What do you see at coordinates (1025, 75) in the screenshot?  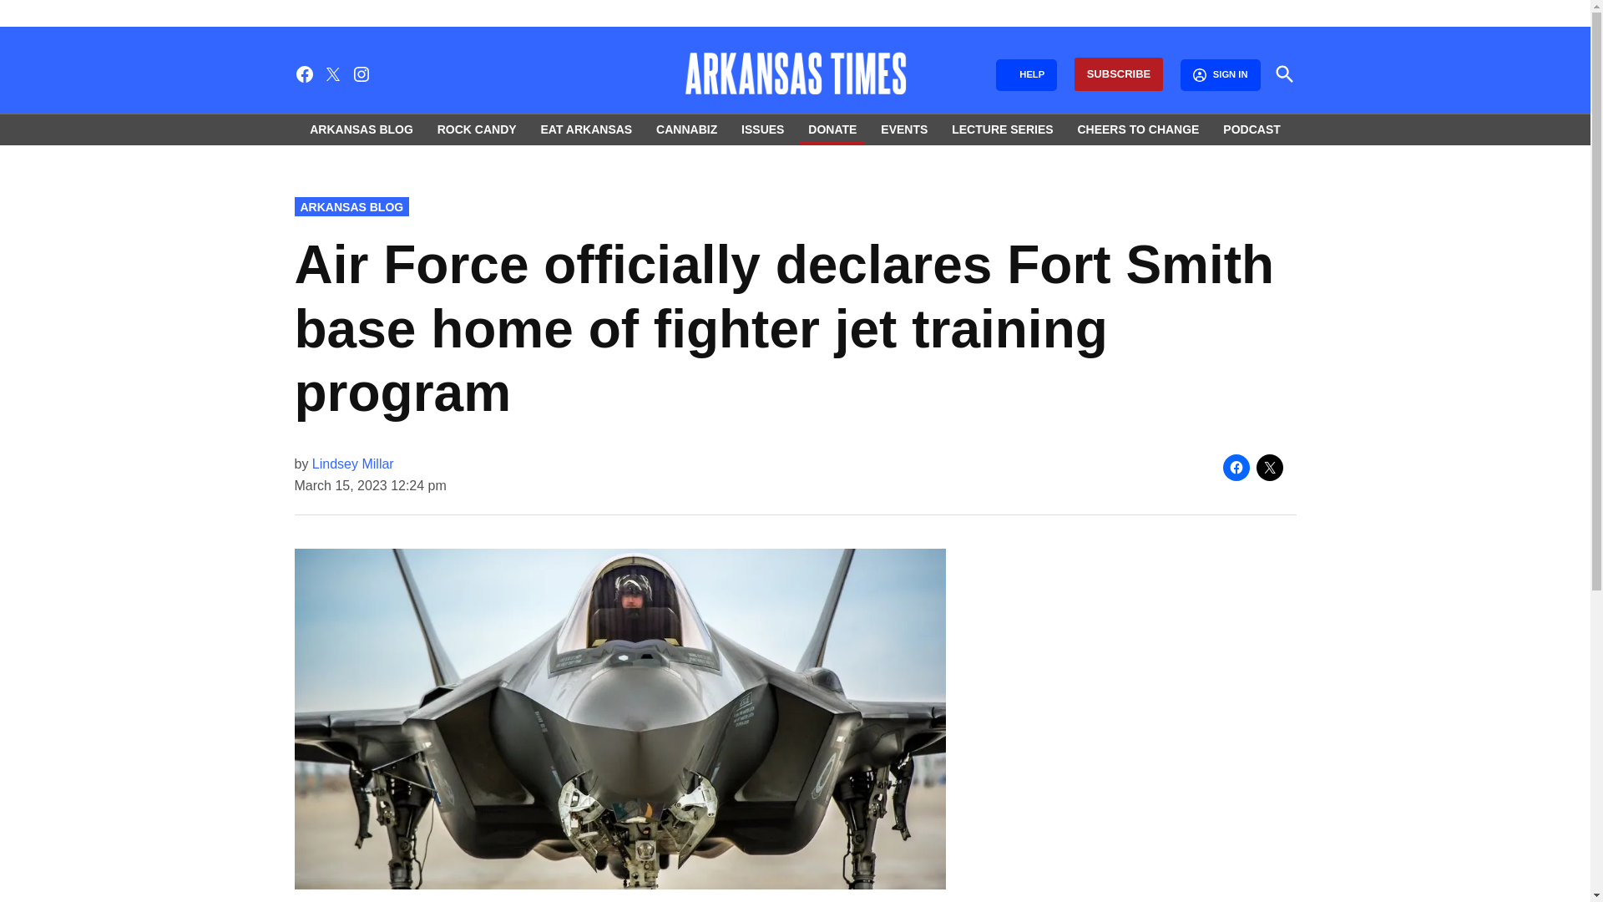 I see `HELP` at bounding box center [1025, 75].